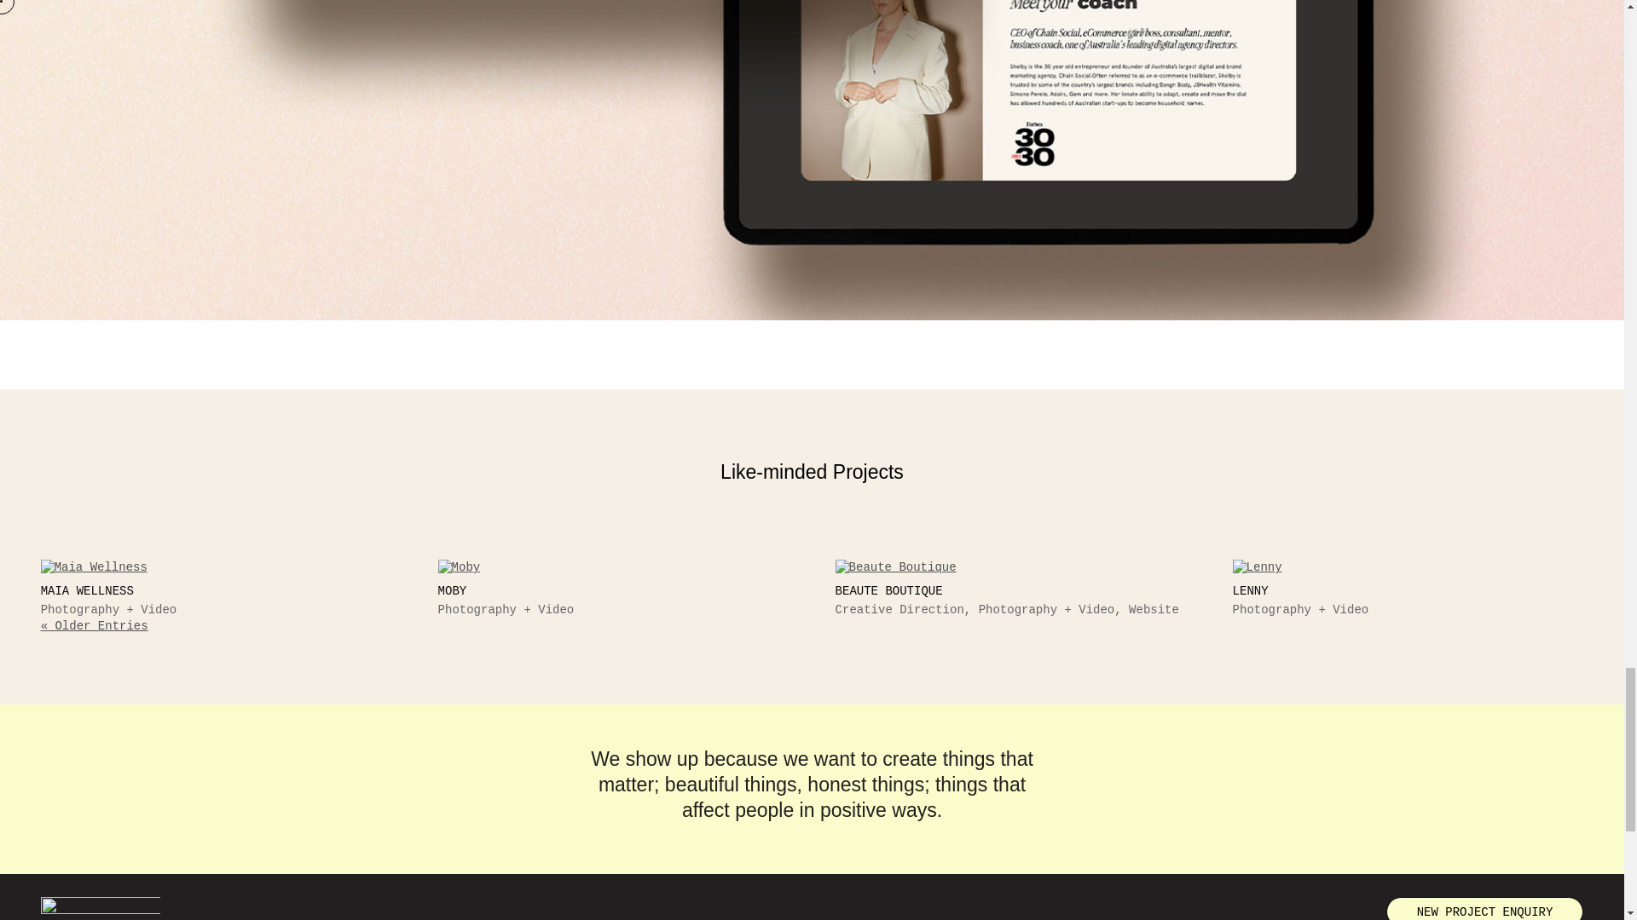 The height and width of the screenshot is (920, 1637). What do you see at coordinates (888, 591) in the screenshot?
I see `Beaute Boutique` at bounding box center [888, 591].